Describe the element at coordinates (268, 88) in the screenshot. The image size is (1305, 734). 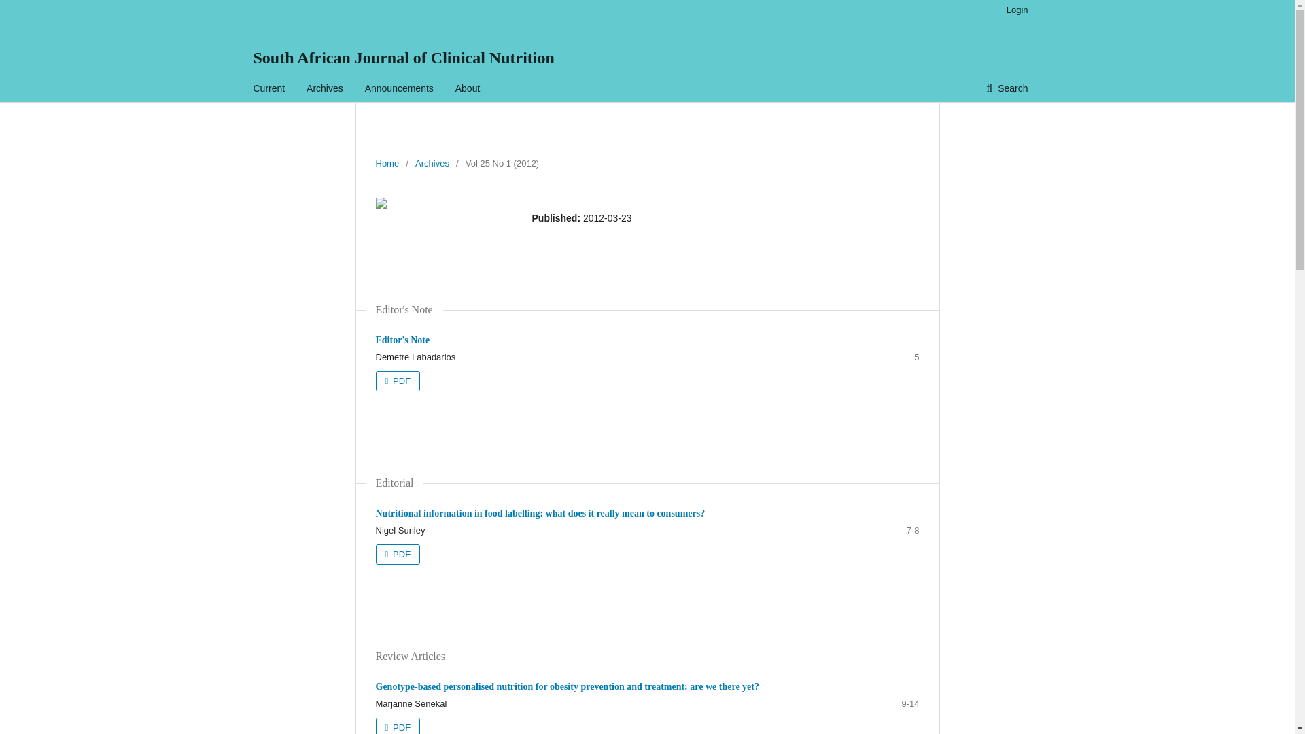
I see `Current` at that location.